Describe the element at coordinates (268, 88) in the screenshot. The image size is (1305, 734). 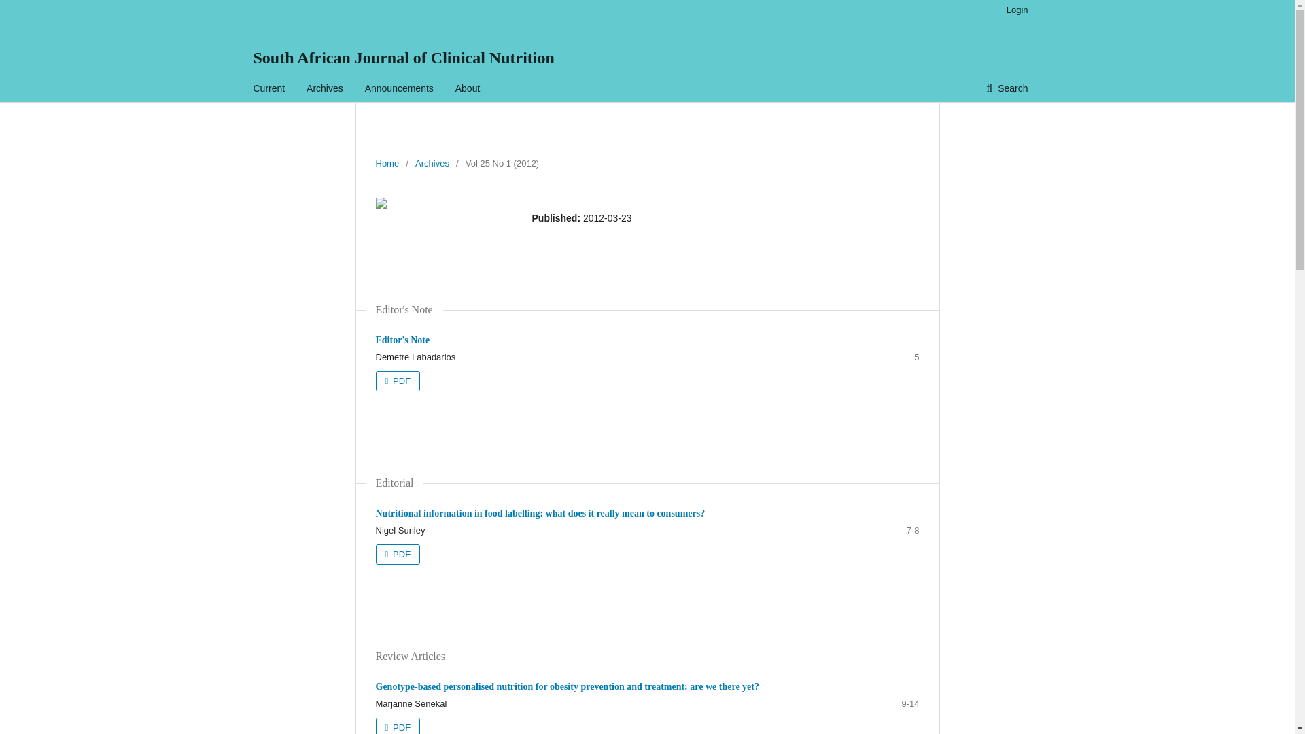
I see `Current` at that location.